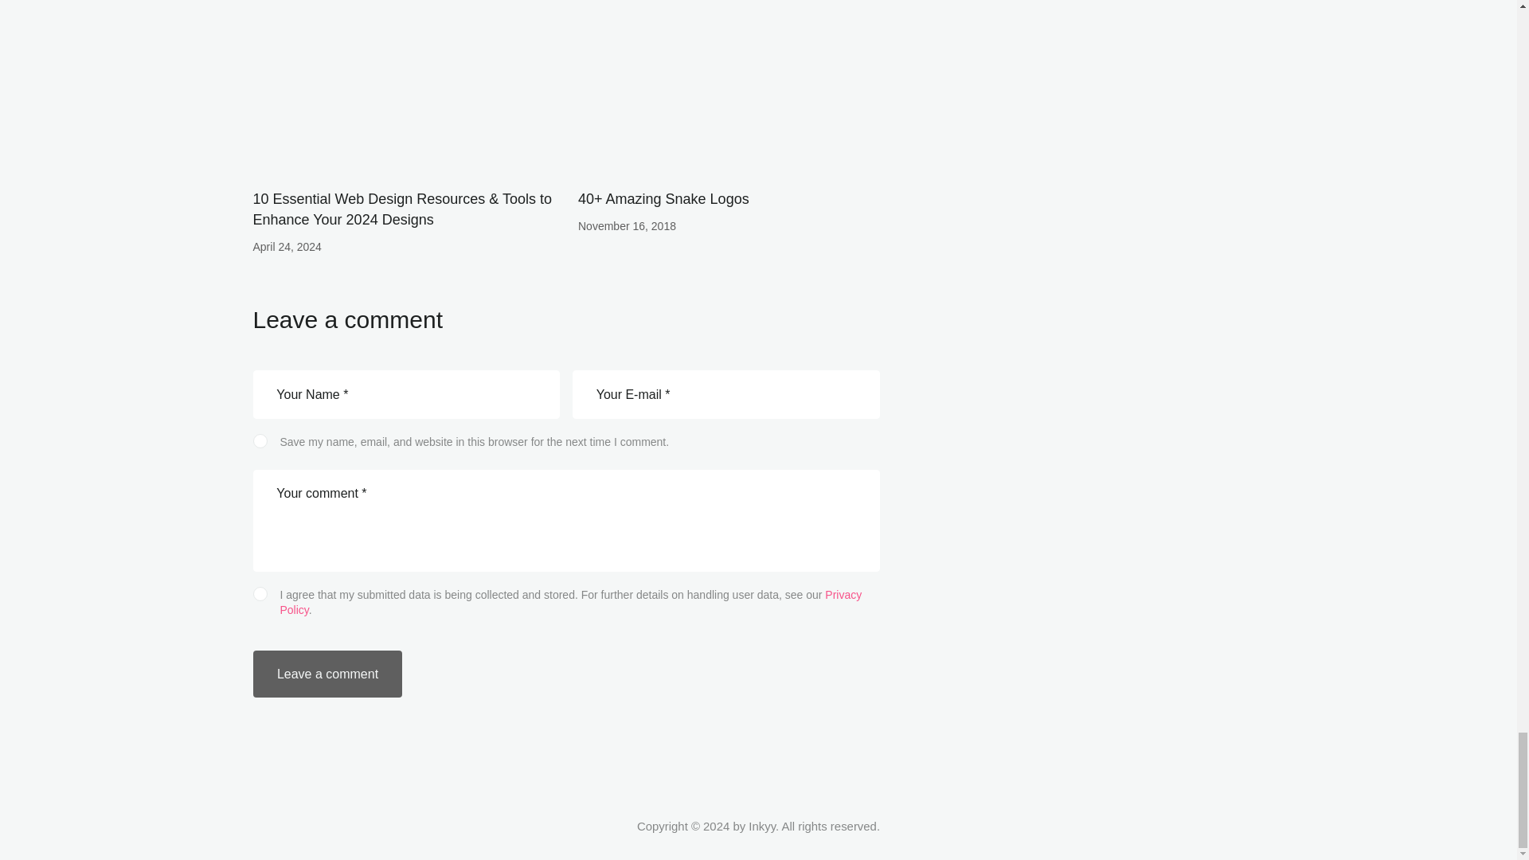 Image resolution: width=1529 pixels, height=860 pixels. I want to click on yes, so click(258, 440).